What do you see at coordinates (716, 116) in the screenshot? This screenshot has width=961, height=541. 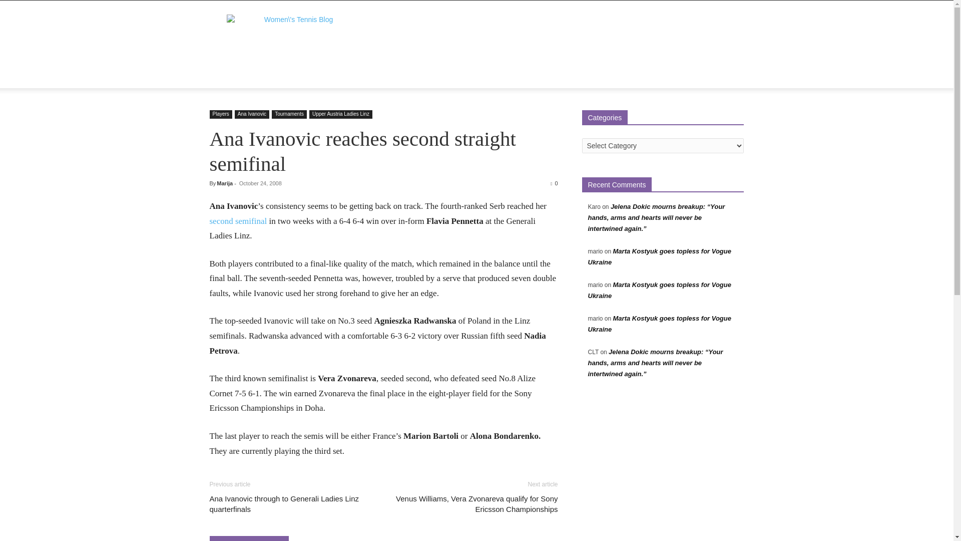 I see `Search` at bounding box center [716, 116].